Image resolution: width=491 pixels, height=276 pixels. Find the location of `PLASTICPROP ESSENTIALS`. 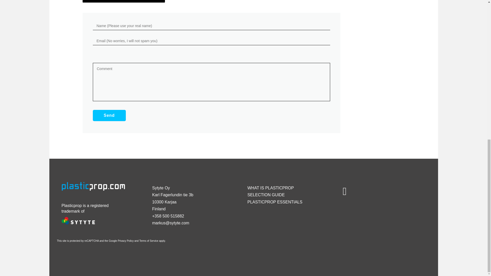

PLASTICPROP ESSENTIALS is located at coordinates (275, 202).